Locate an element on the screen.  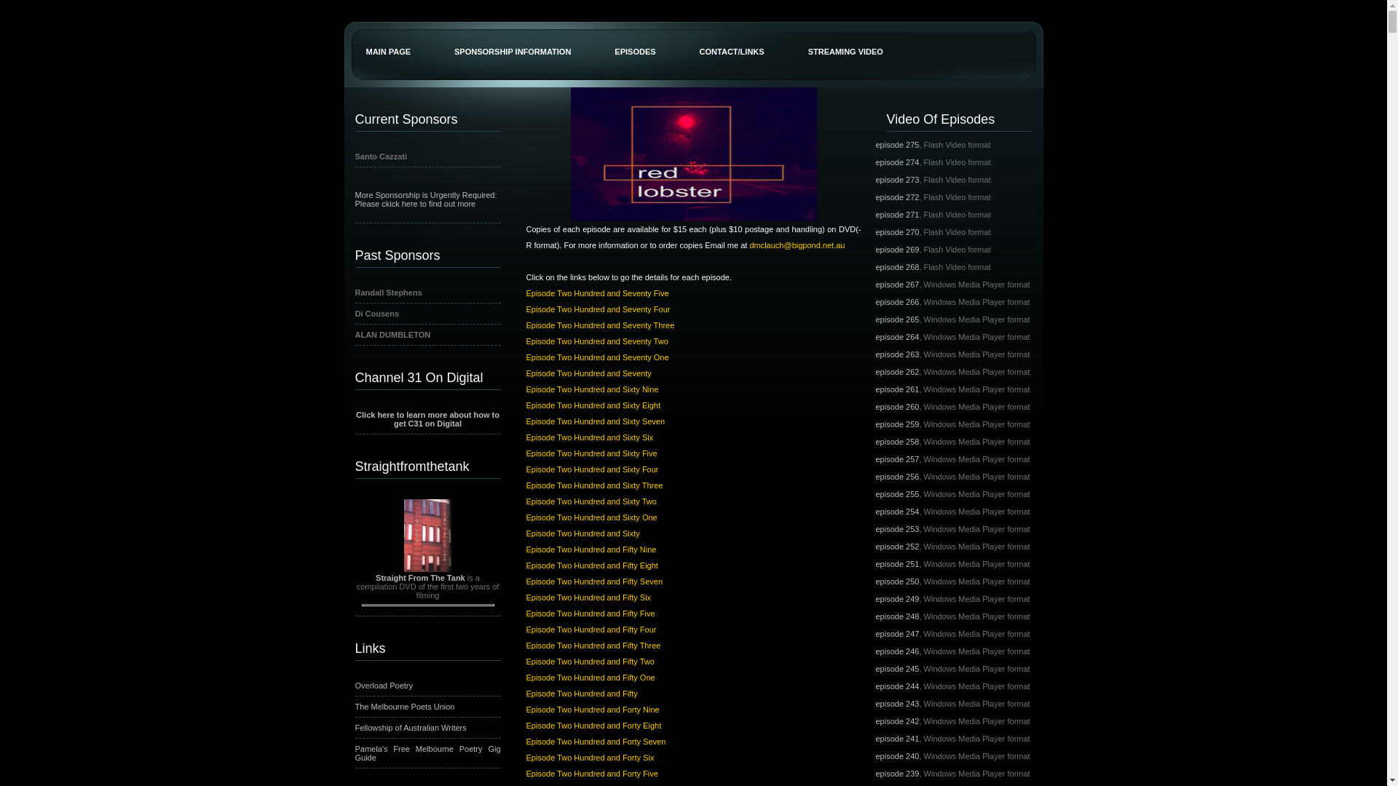
episode 264 is located at coordinates (897, 337).